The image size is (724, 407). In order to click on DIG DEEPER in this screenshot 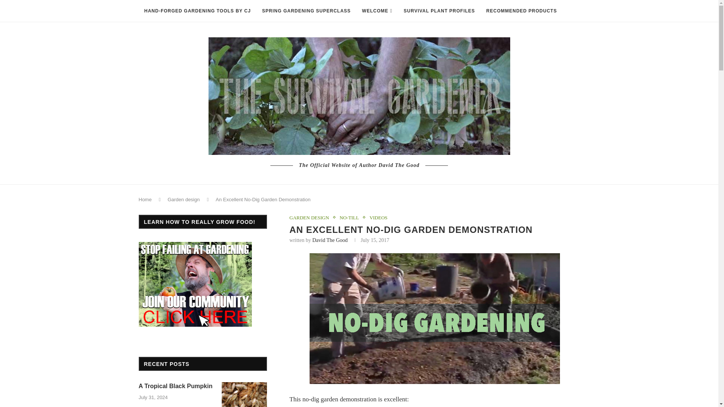, I will do `click(253, 33)`.